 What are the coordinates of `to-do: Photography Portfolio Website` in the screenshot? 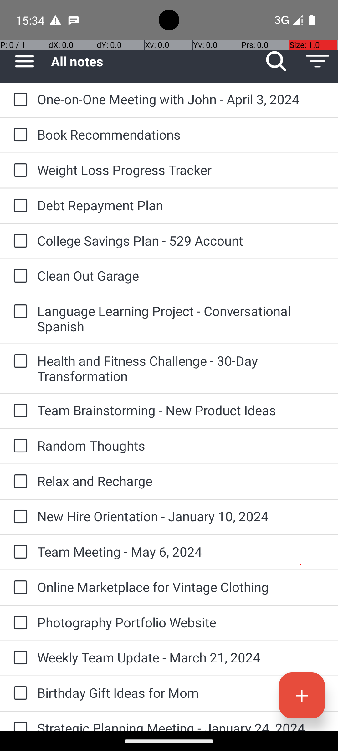 It's located at (19, 623).